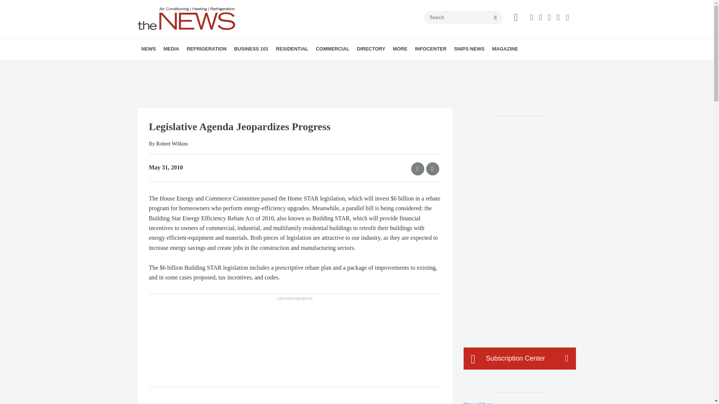 This screenshot has width=719, height=404. What do you see at coordinates (191, 65) in the screenshot?
I see `MANUFACTURER REPORTS` at bounding box center [191, 65].